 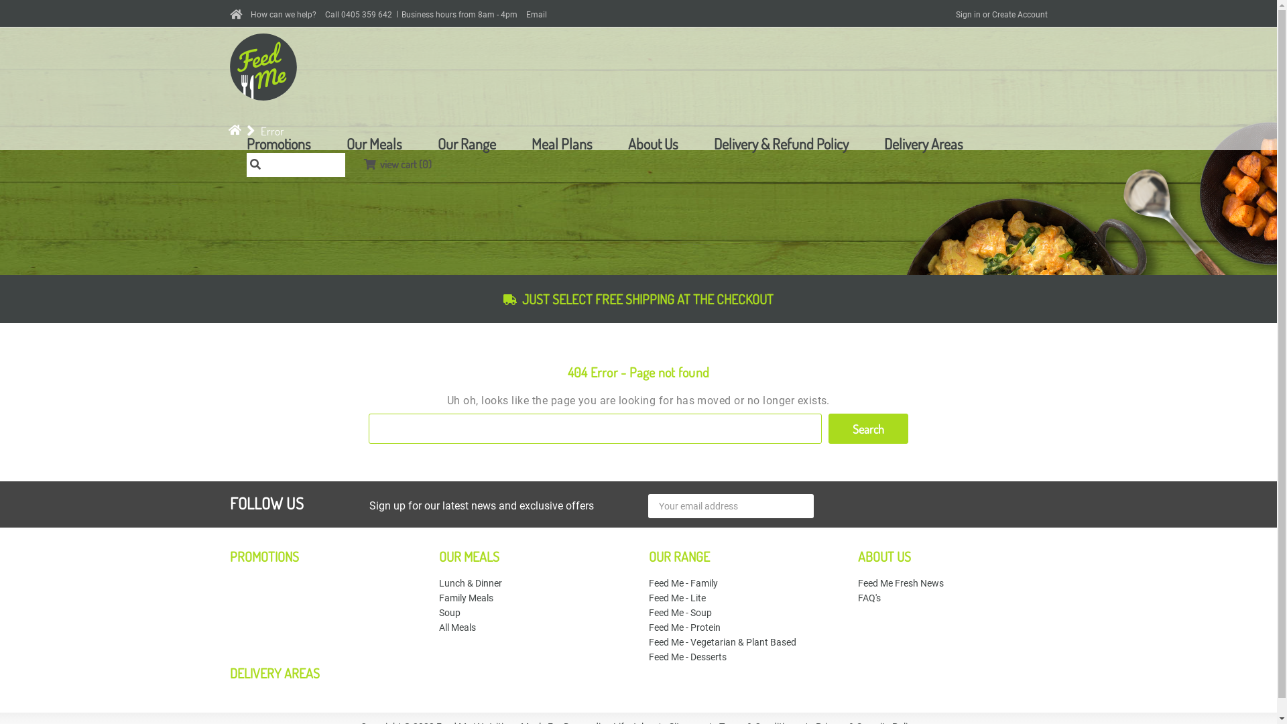 What do you see at coordinates (653, 143) in the screenshot?
I see `About Us` at bounding box center [653, 143].